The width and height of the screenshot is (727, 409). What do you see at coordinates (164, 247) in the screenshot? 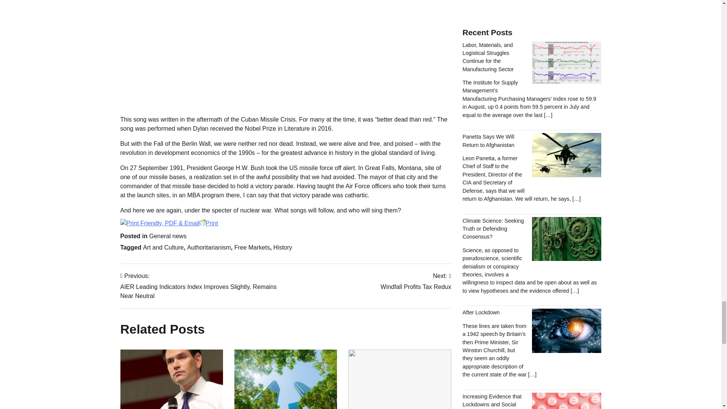
I see `Art and Culture` at bounding box center [164, 247].